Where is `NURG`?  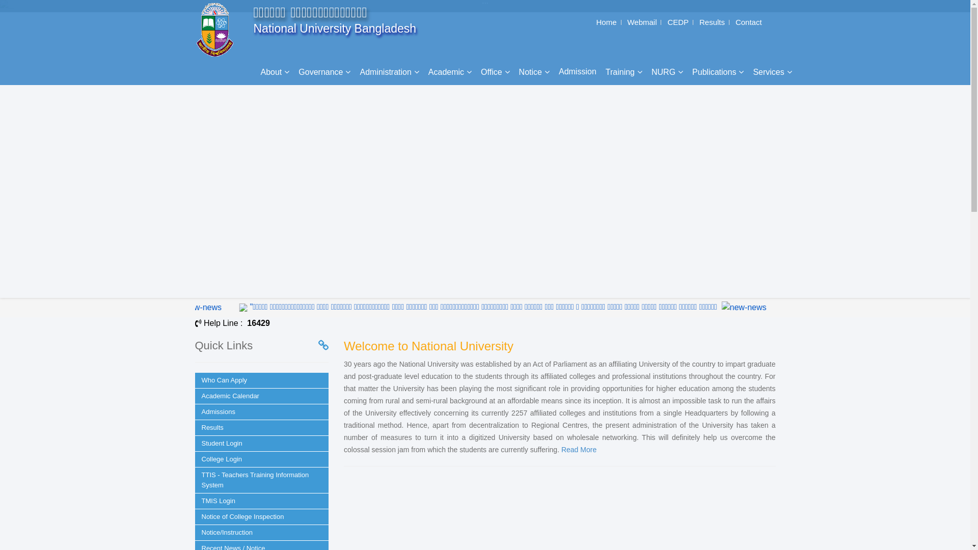 NURG is located at coordinates (667, 72).